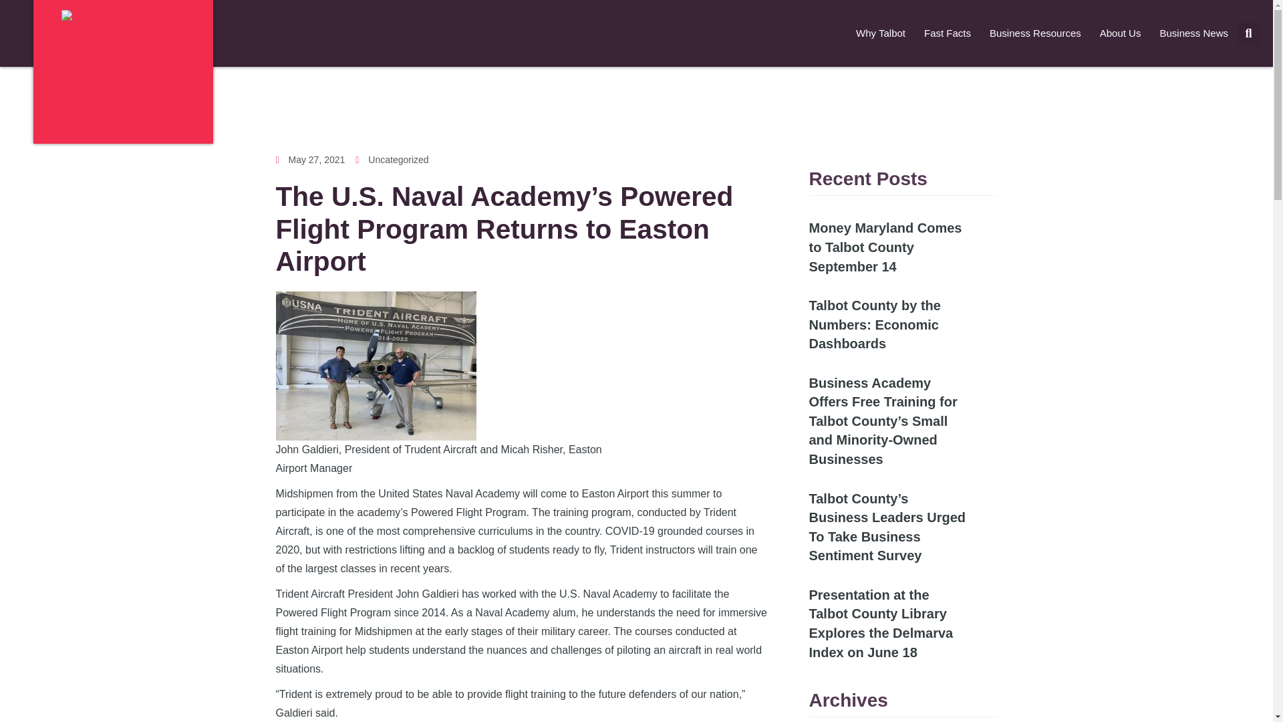  What do you see at coordinates (1035, 33) in the screenshot?
I see `Business Resources` at bounding box center [1035, 33].